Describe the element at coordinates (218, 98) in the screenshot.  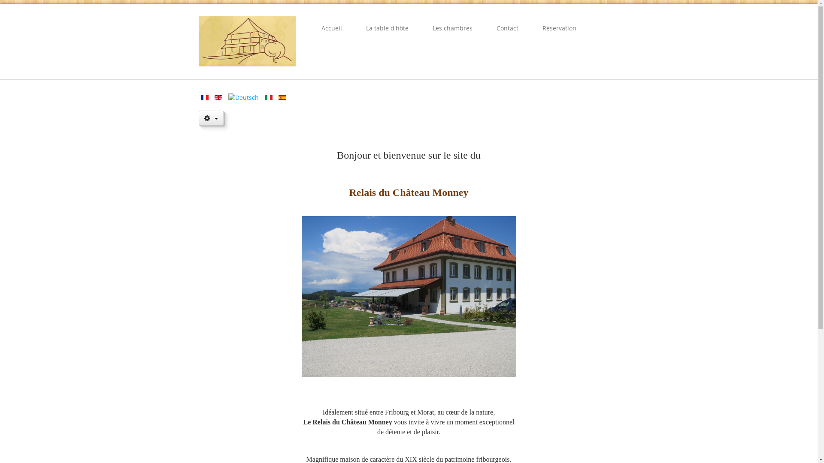
I see `English (UK)` at that location.